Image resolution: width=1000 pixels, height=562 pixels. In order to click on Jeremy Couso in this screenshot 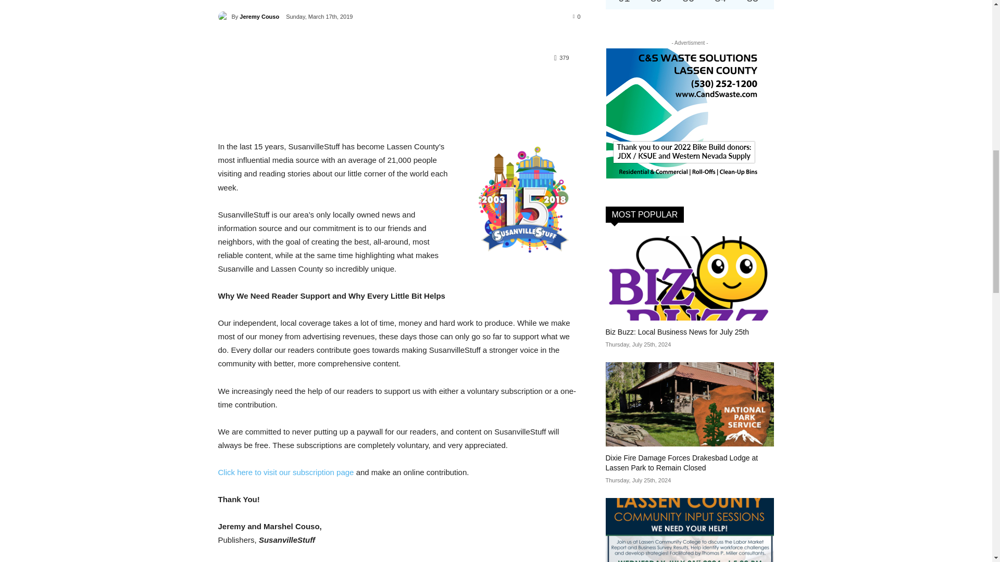, I will do `click(224, 17)`.